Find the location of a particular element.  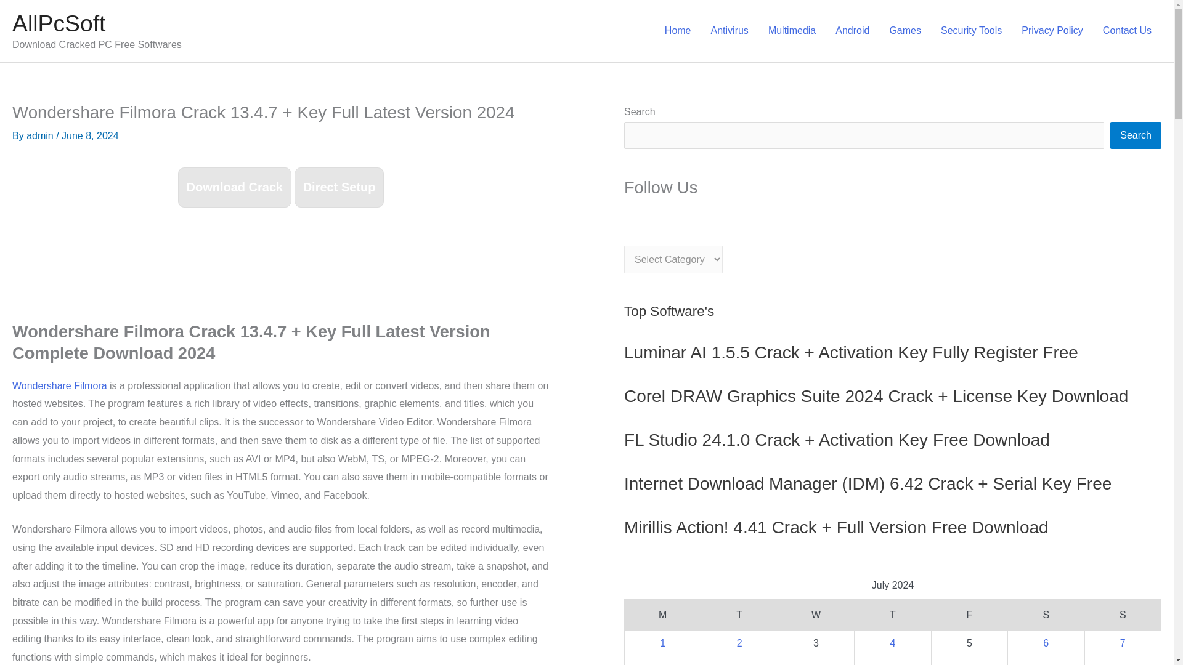

Privacy Policy is located at coordinates (1052, 31).